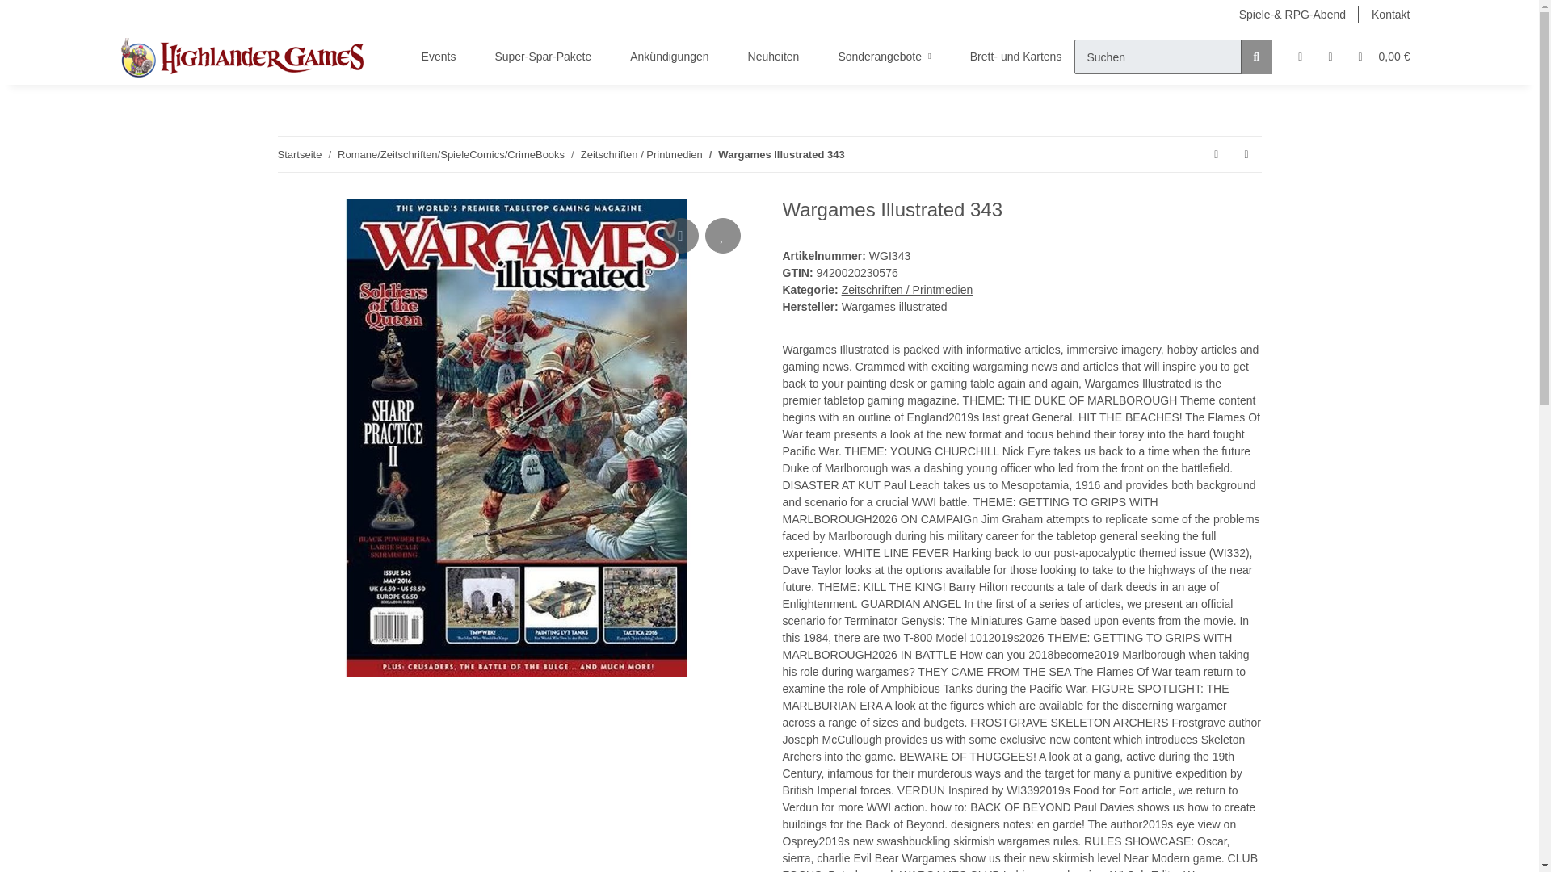  Describe the element at coordinates (543, 57) in the screenshot. I see `Super-Spar-Pakete` at that location.